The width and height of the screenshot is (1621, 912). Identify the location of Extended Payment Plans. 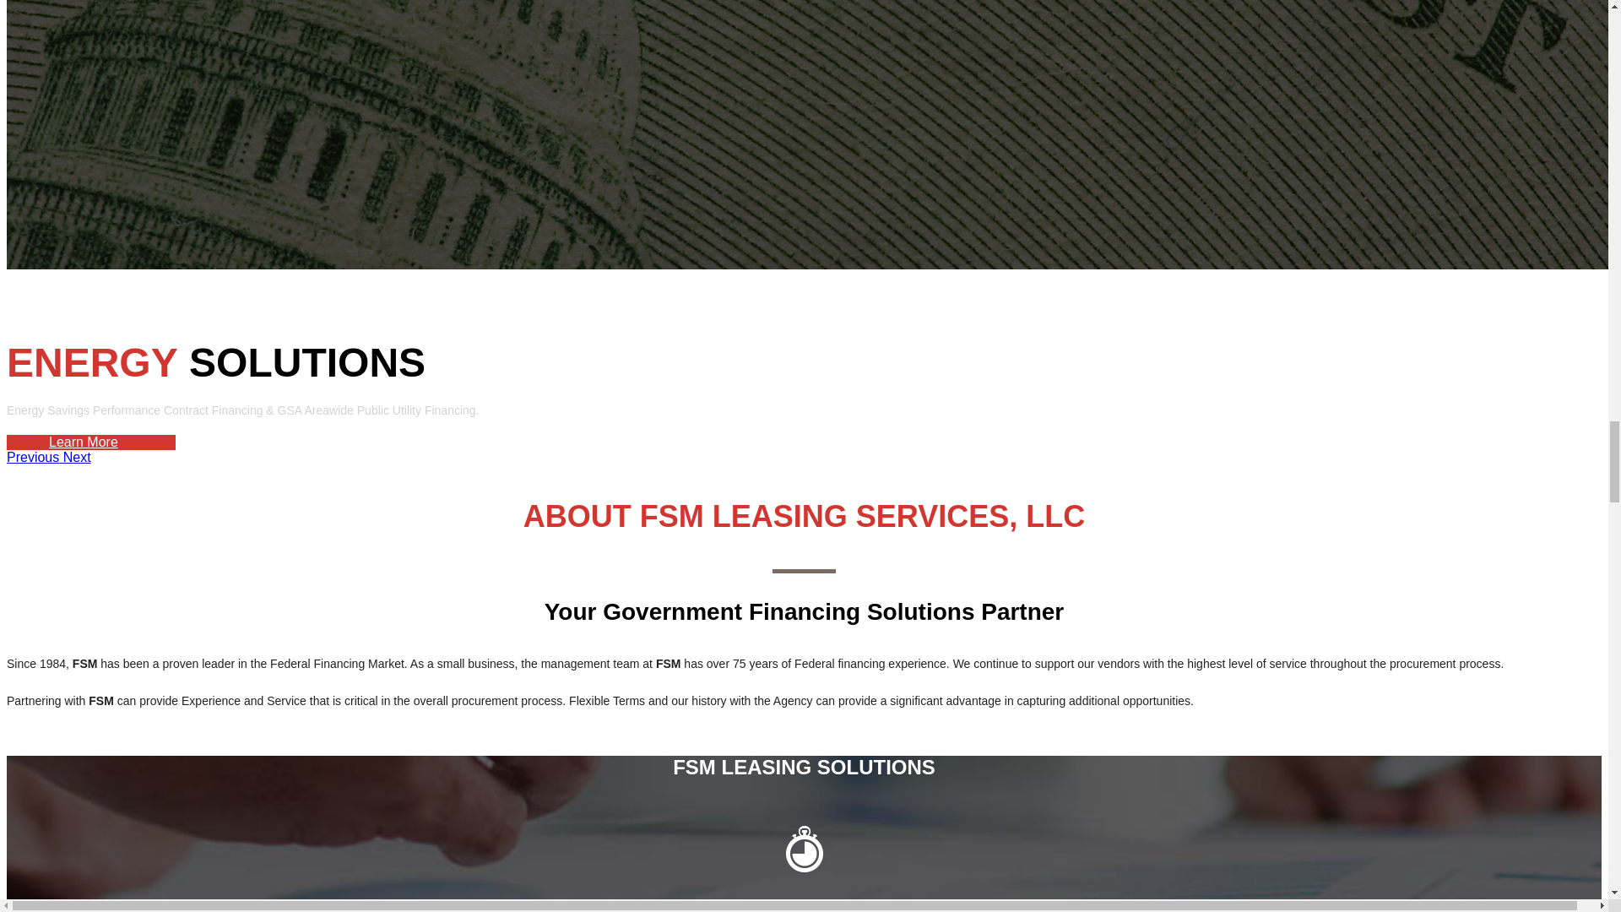
(804, 866).